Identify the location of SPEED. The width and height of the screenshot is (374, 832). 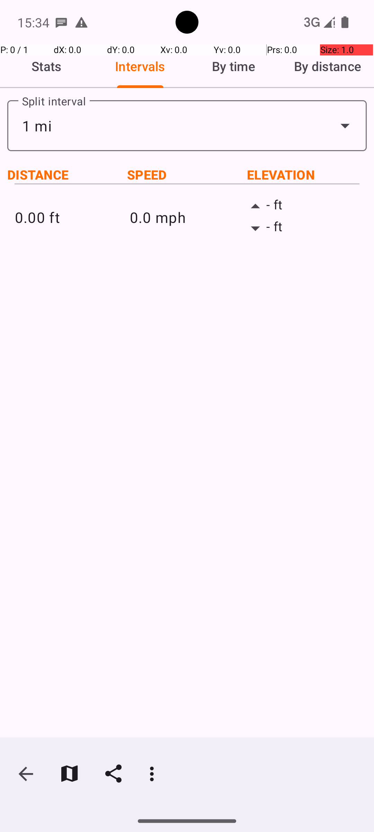
(187, 175).